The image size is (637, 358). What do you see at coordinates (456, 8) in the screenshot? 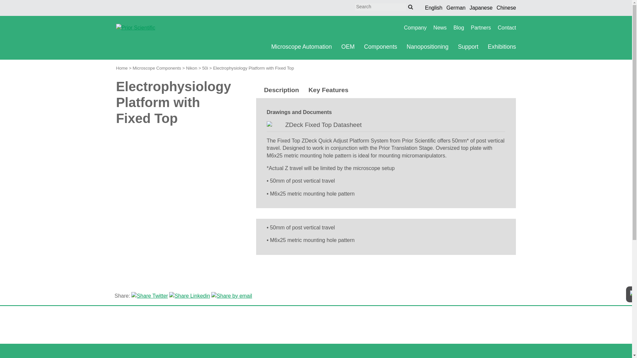
I see `German` at bounding box center [456, 8].